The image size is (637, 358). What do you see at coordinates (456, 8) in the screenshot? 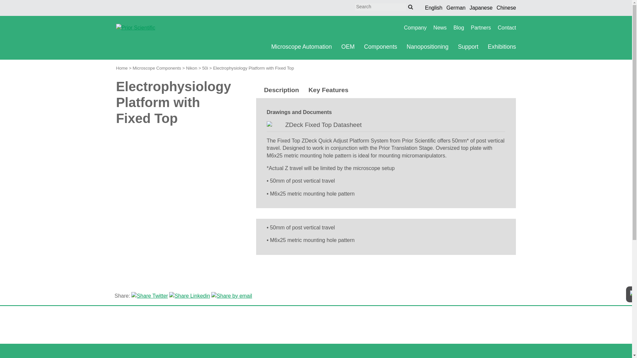
I see `German` at bounding box center [456, 8].